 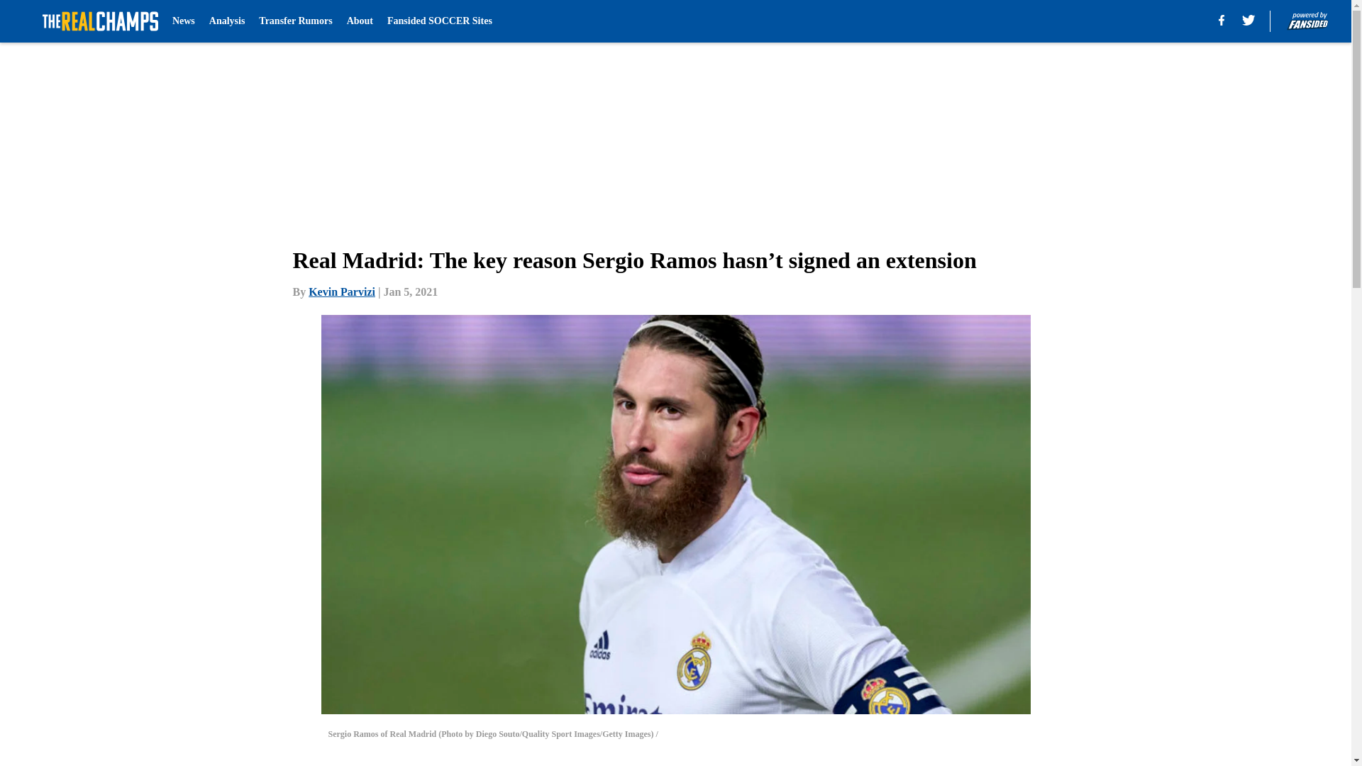 What do you see at coordinates (183, 21) in the screenshot?
I see `News` at bounding box center [183, 21].